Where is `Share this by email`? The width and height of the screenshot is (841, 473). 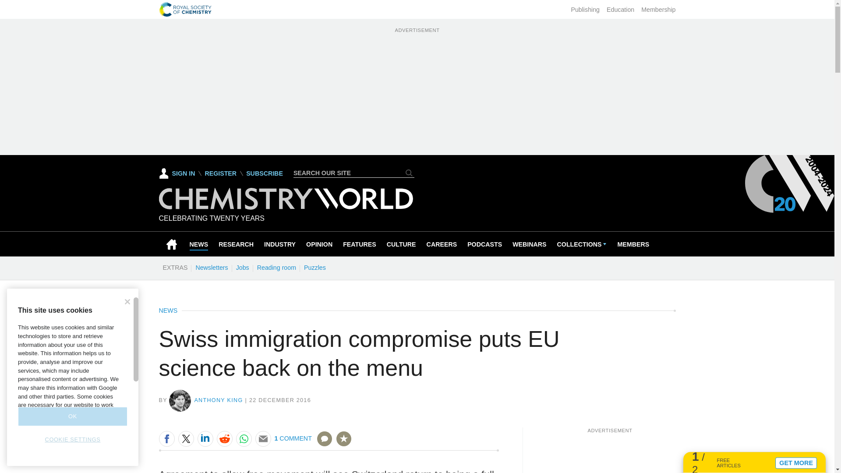 Share this by email is located at coordinates (263, 438).